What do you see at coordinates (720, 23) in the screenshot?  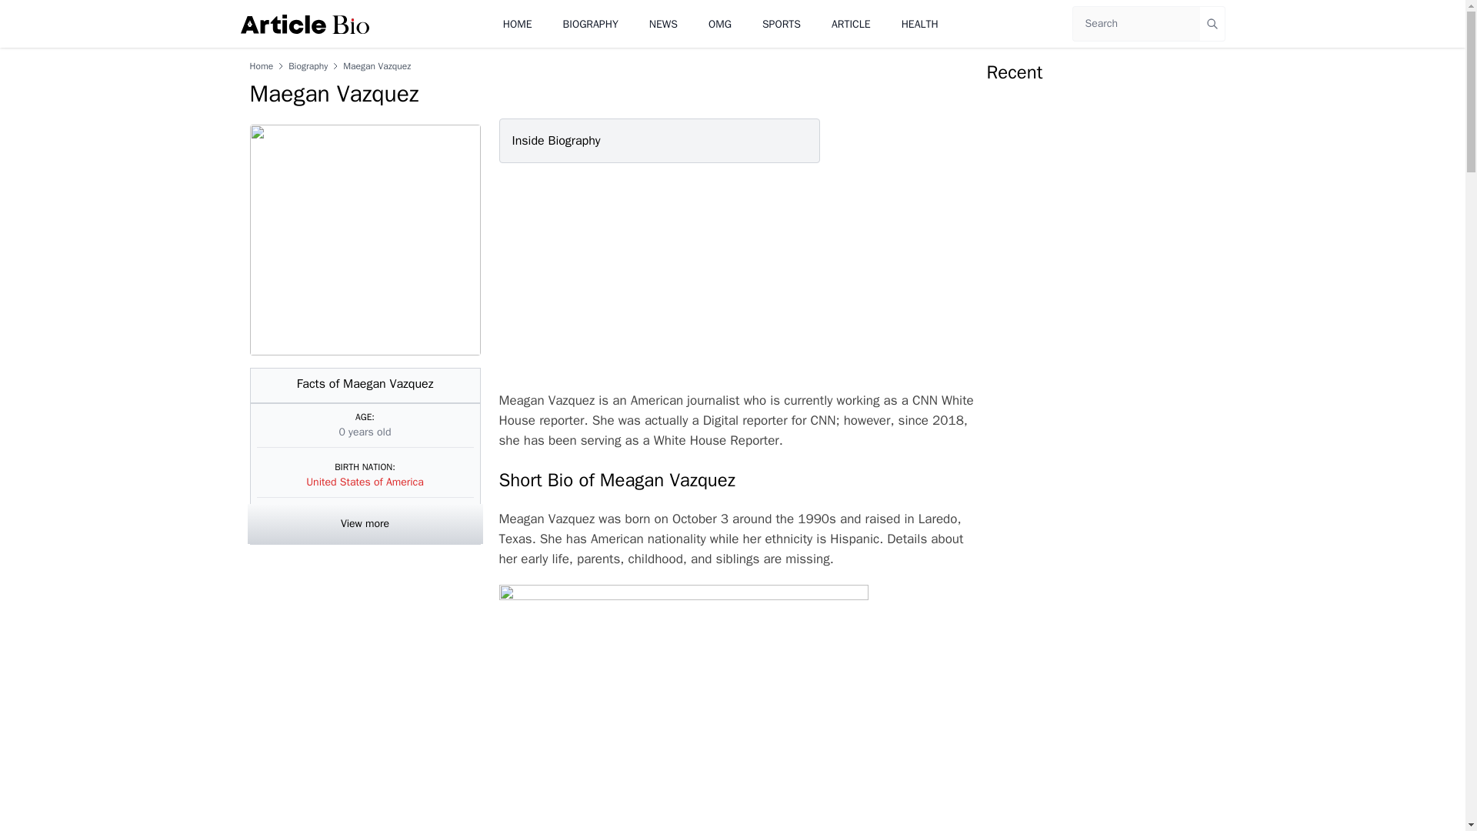 I see `OMG` at bounding box center [720, 23].